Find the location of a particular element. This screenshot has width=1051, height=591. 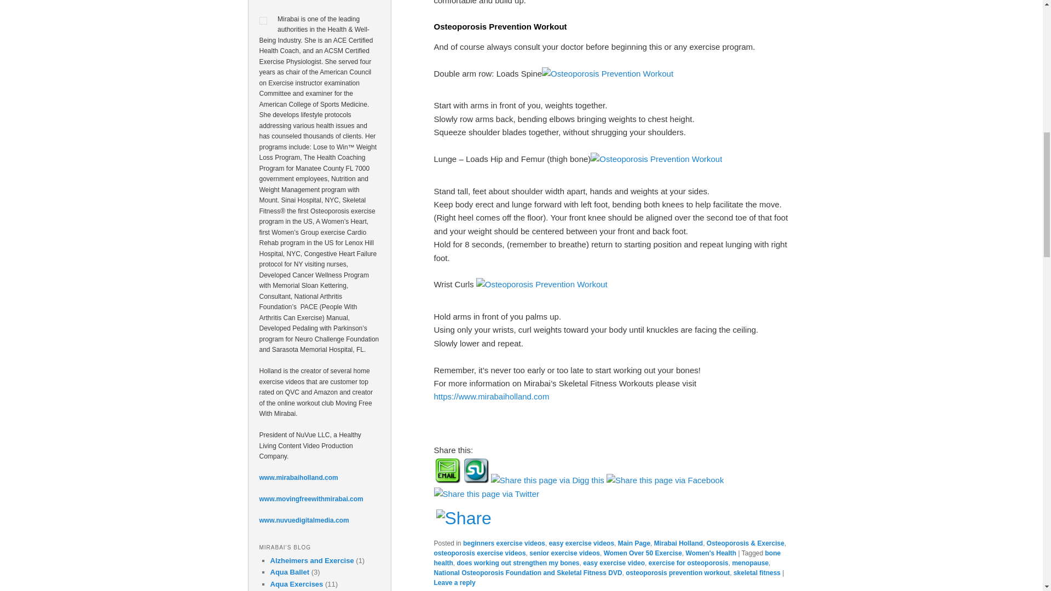

Women's Health is located at coordinates (711, 553).